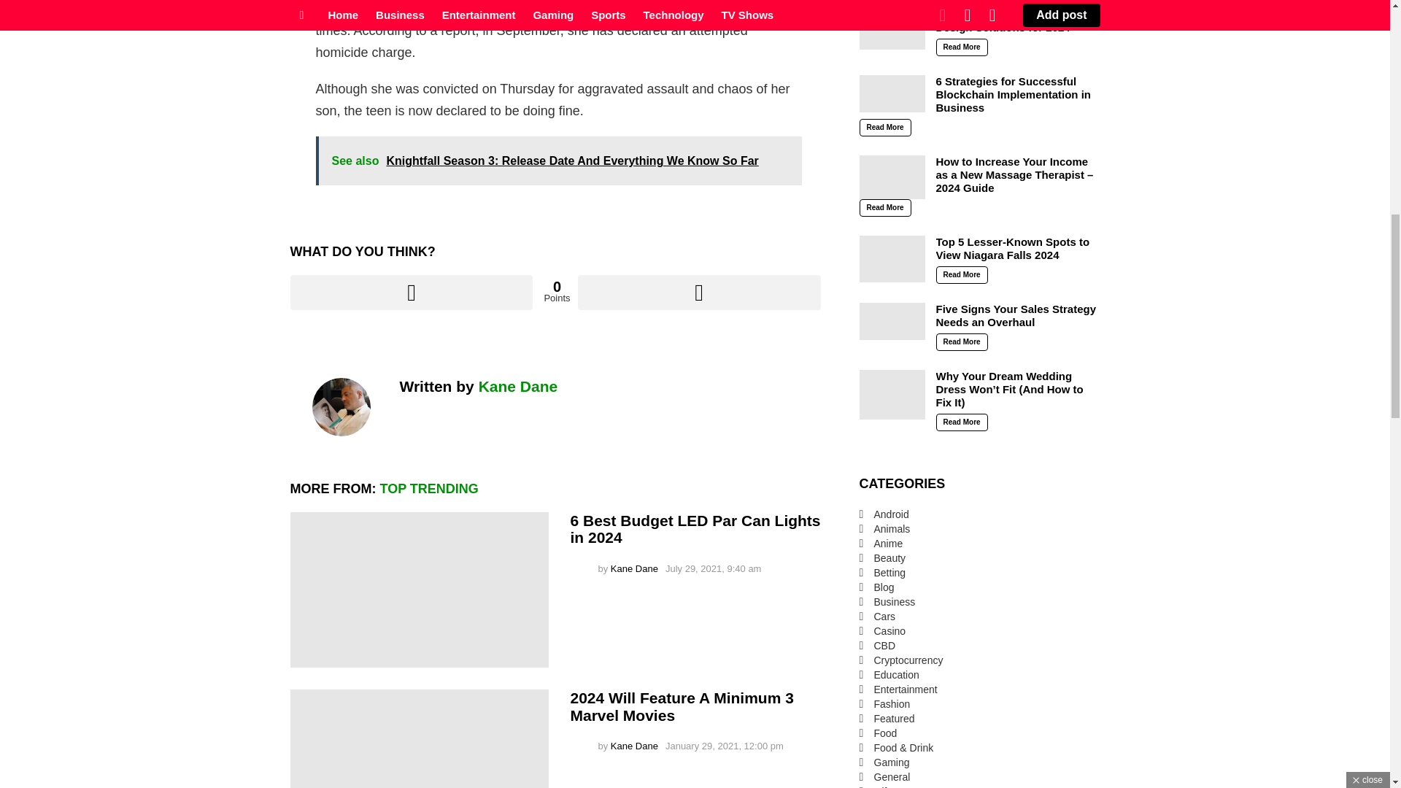 This screenshot has width=1401, height=788. Describe the element at coordinates (419, 738) in the screenshot. I see `2024 Will Feature A Minimum 3 Marvel Movies` at that location.